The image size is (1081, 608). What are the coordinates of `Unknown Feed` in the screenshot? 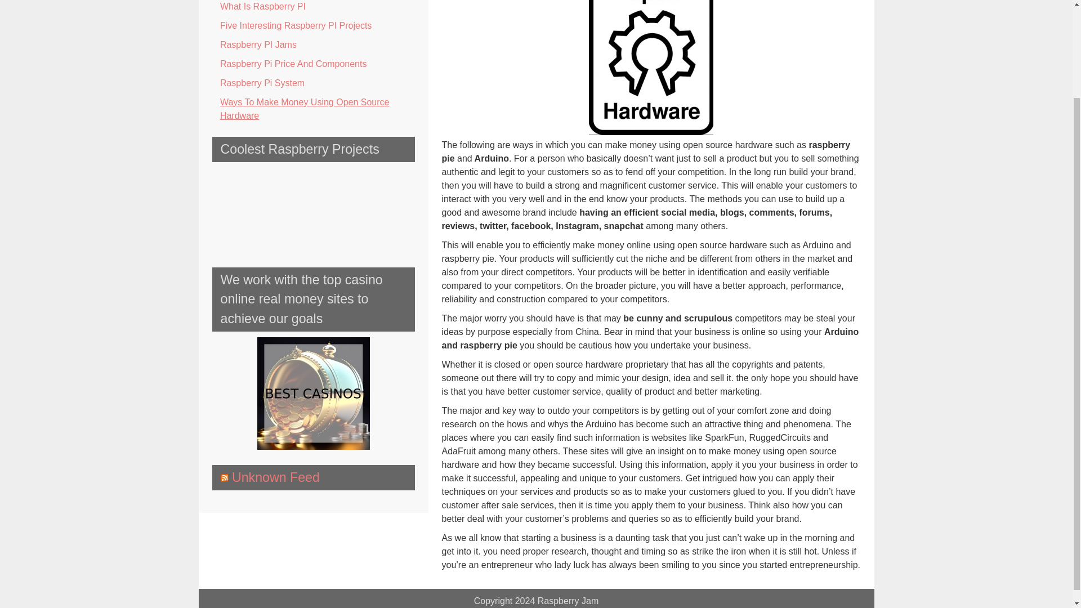 It's located at (276, 477).